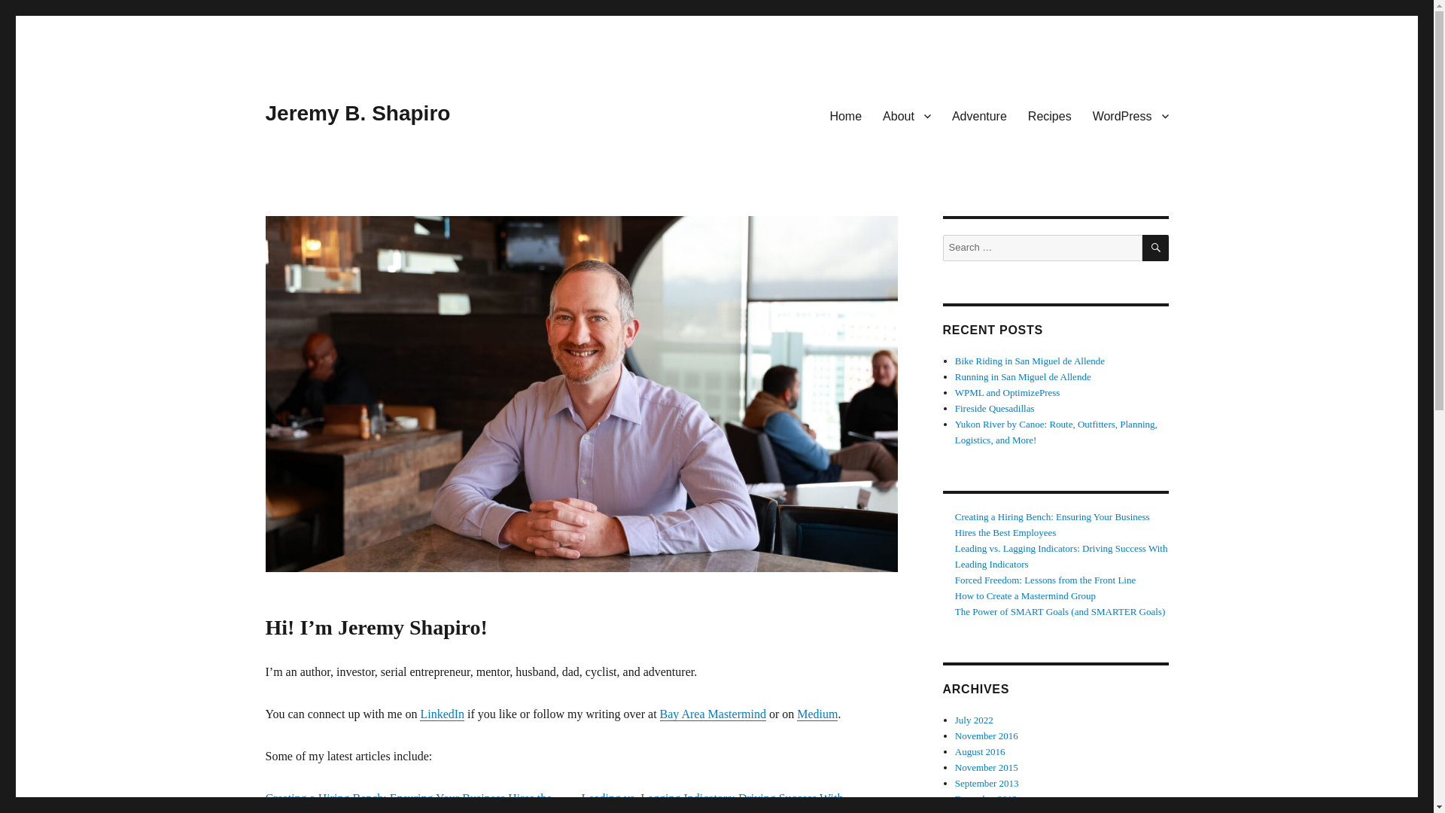 This screenshot has height=813, width=1445. I want to click on LinkedIn, so click(442, 714).